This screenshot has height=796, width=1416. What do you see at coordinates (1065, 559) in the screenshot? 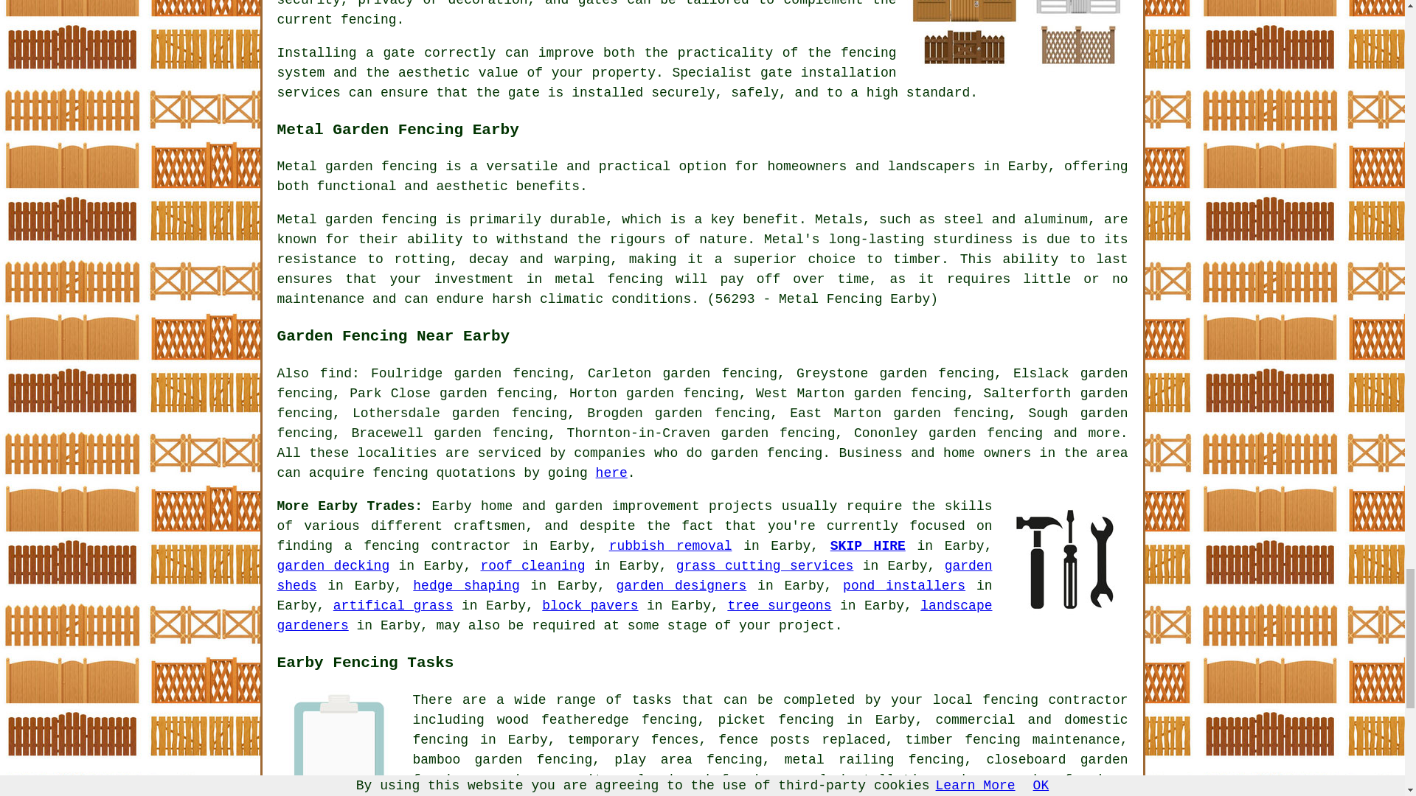
I see `More Earby Tradesmen` at bounding box center [1065, 559].